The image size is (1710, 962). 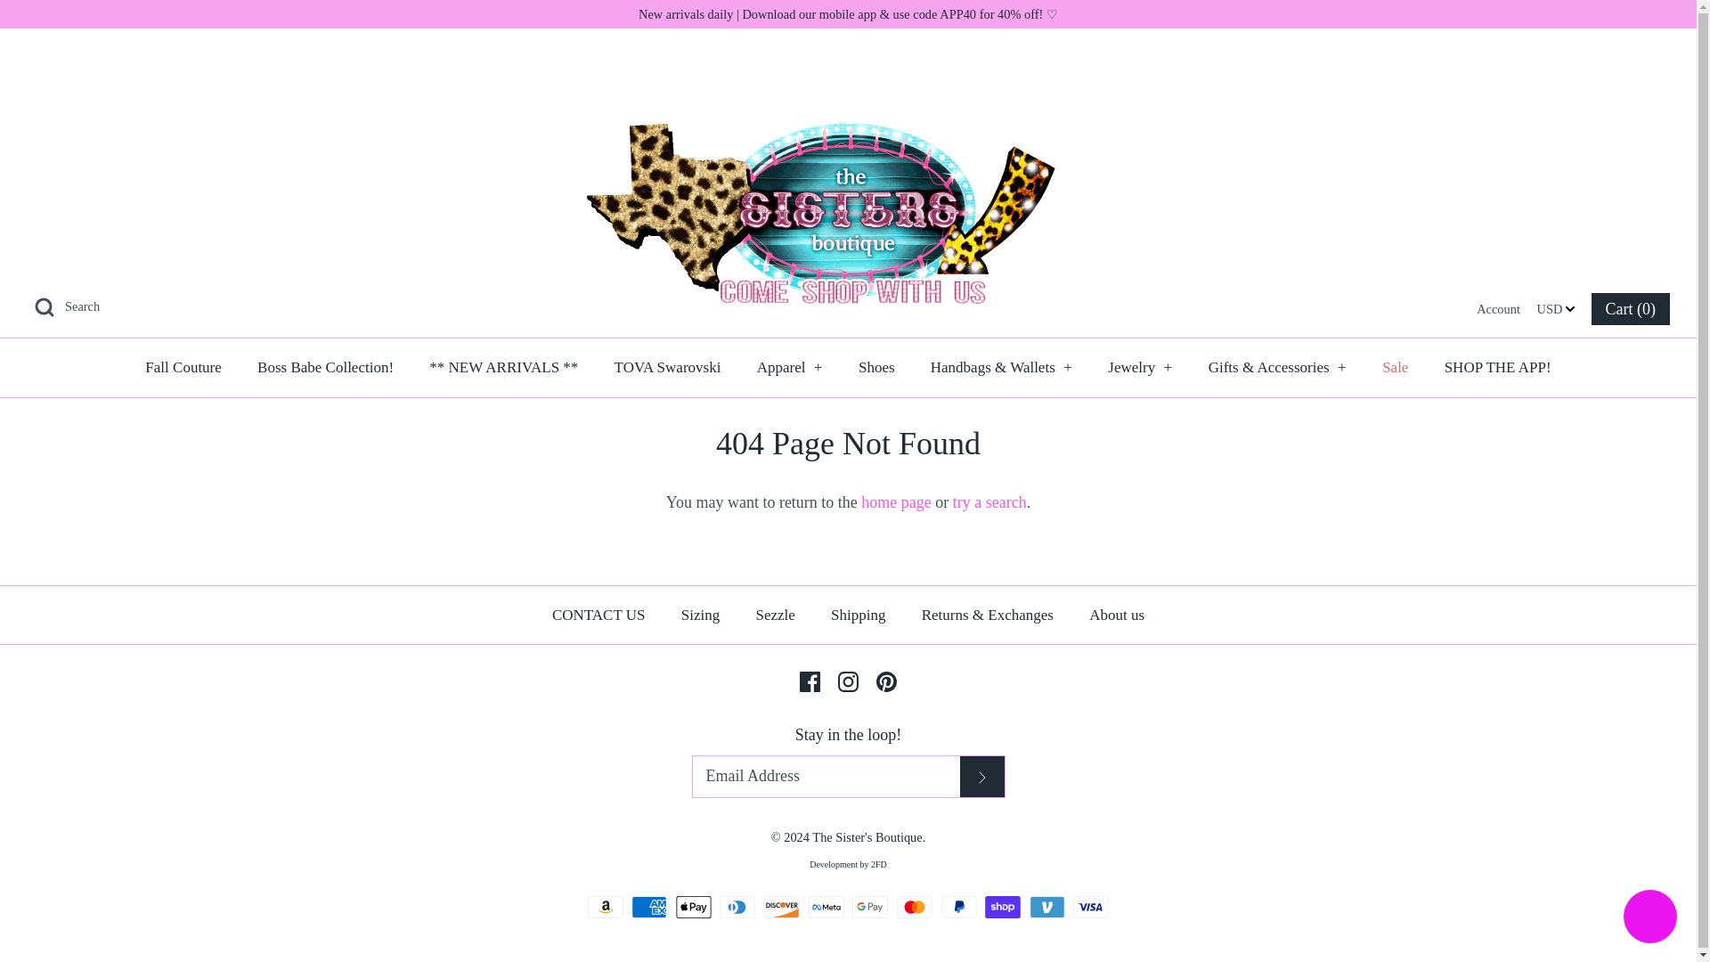 What do you see at coordinates (885, 681) in the screenshot?
I see `Pinterest` at bounding box center [885, 681].